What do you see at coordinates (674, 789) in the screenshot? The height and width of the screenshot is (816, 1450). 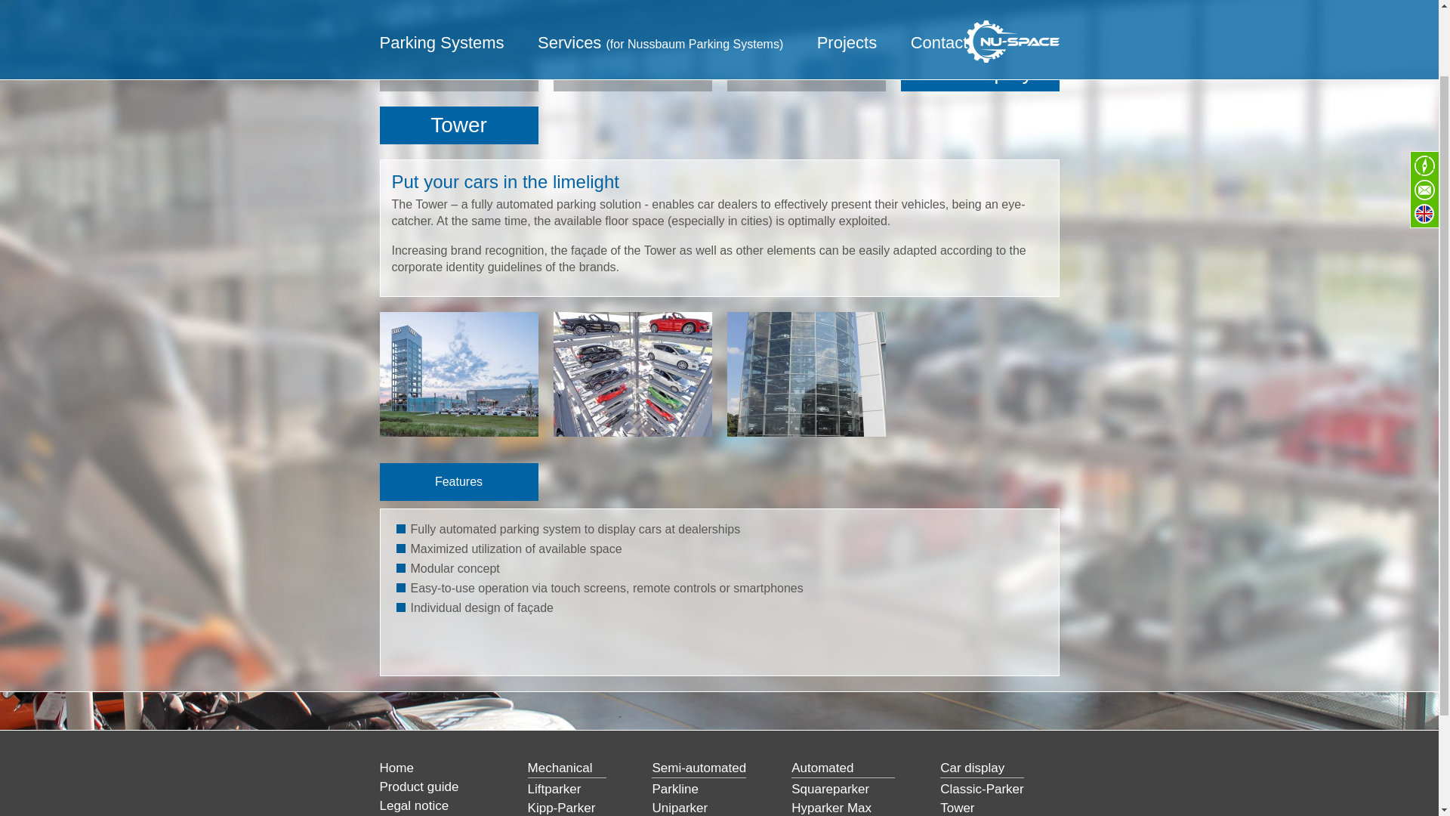 I see `Parkline` at bounding box center [674, 789].